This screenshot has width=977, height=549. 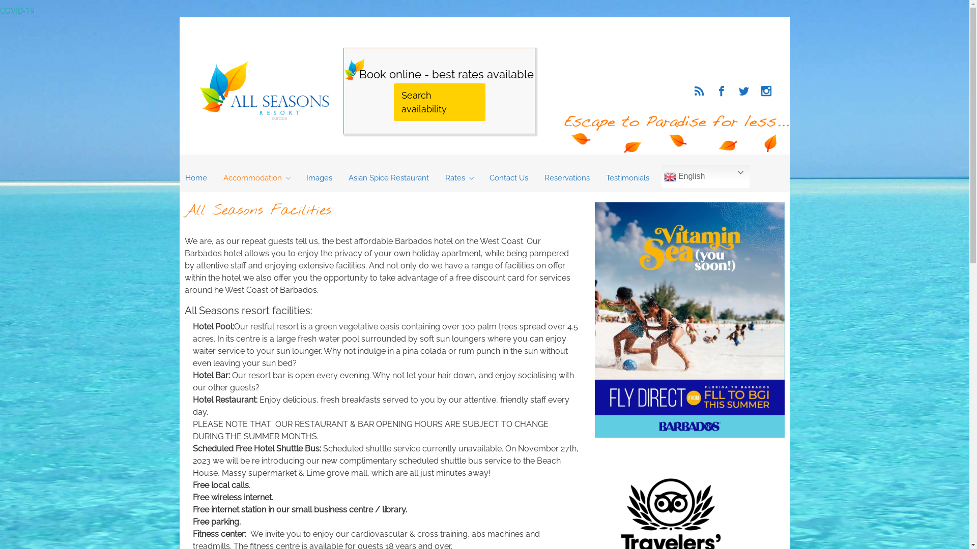 I want to click on Testimonials, so click(x=627, y=178).